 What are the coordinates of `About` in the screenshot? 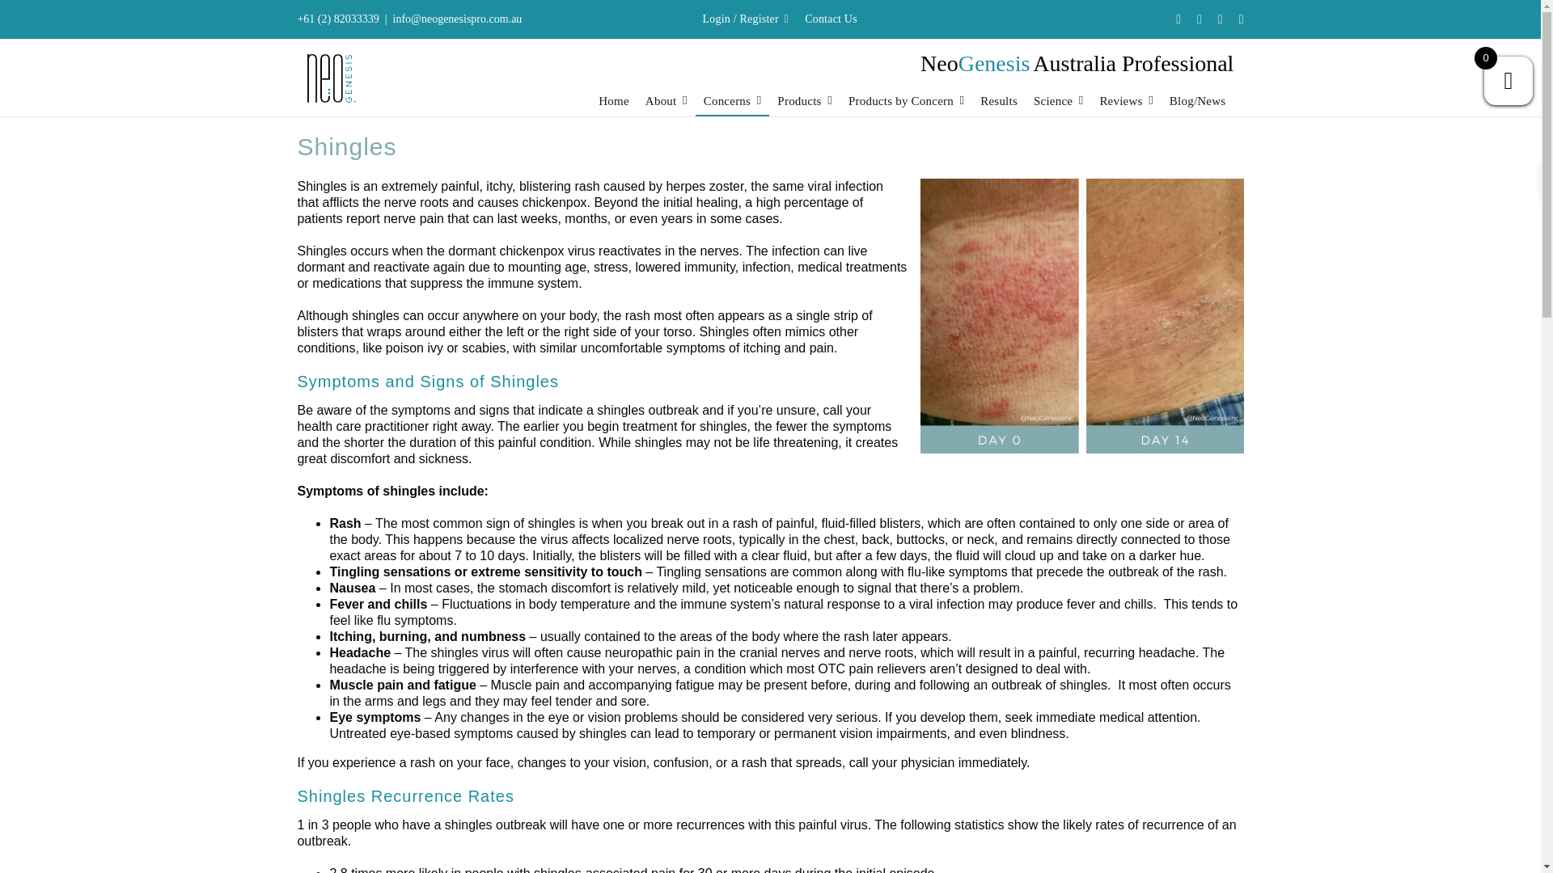 It's located at (666, 105).